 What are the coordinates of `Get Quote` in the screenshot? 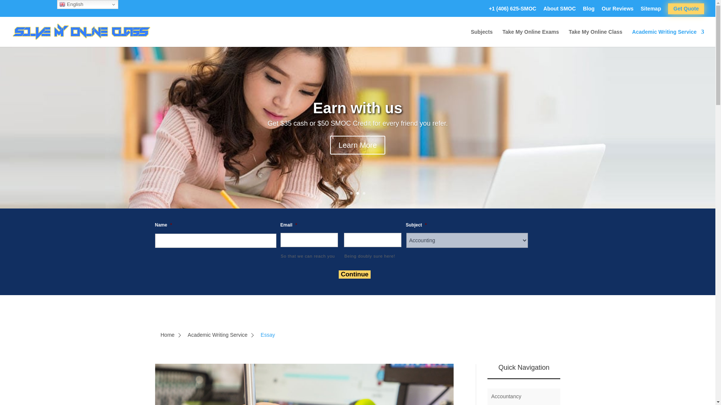 It's located at (686, 8).